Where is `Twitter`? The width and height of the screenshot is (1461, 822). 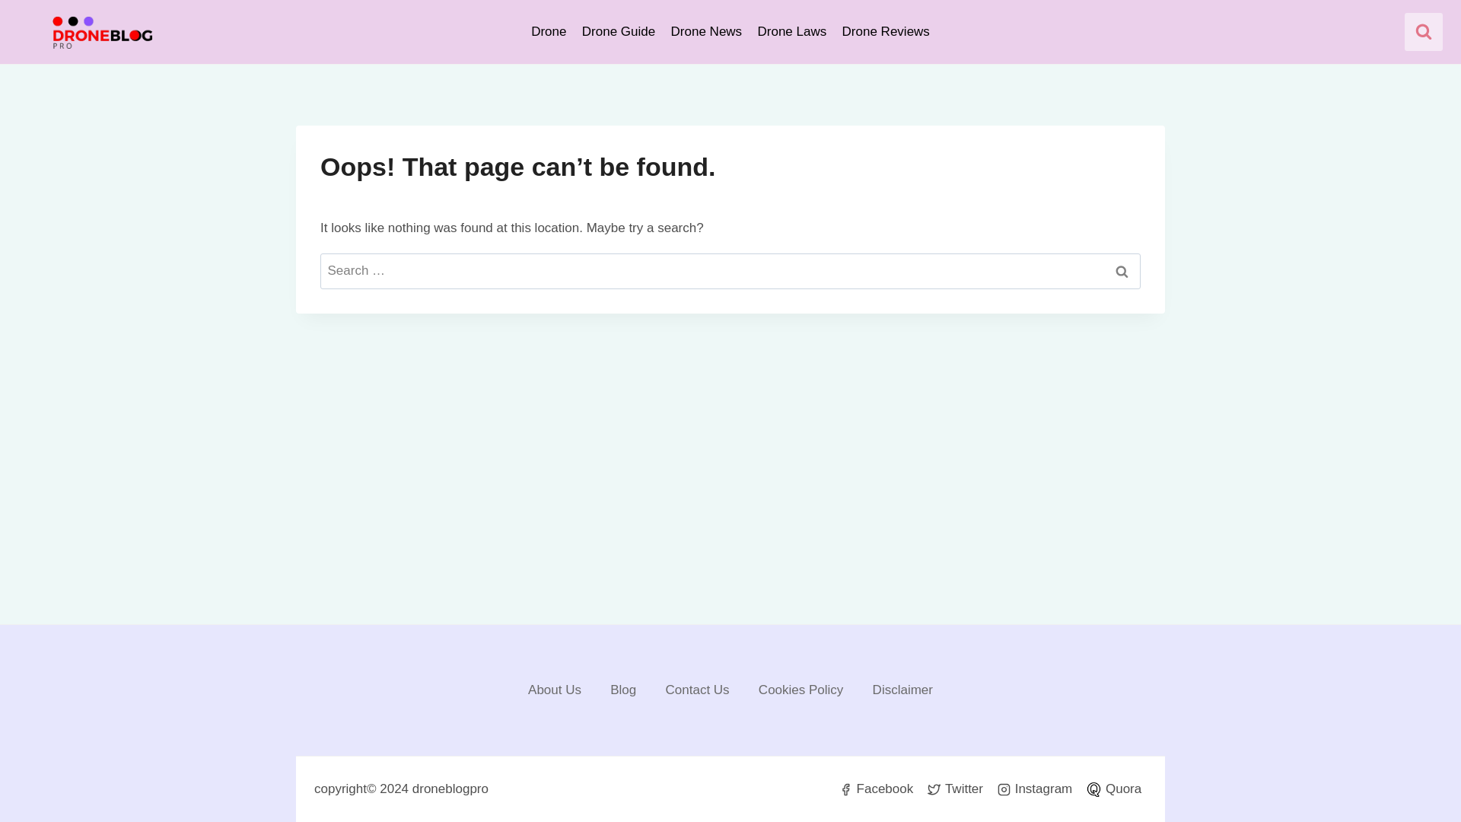
Twitter is located at coordinates (955, 789).